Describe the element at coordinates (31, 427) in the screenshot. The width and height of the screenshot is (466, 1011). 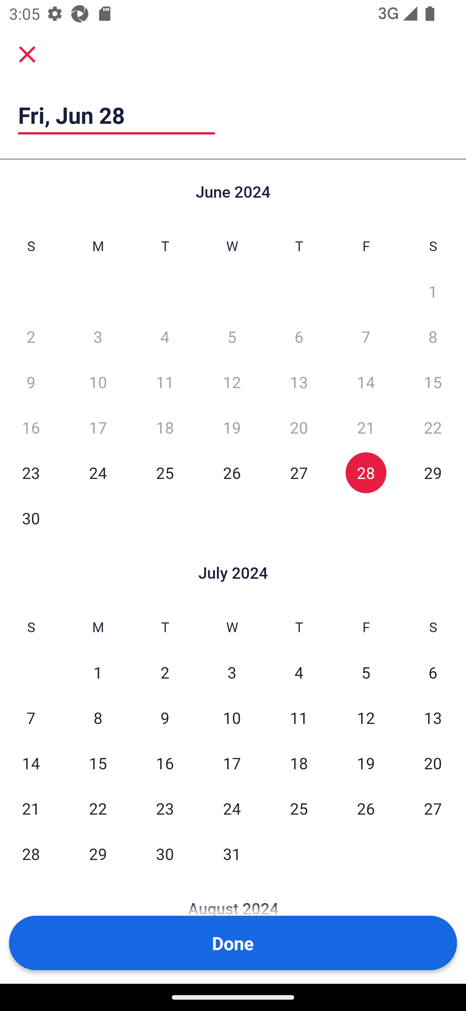
I see `16 Sun, Jun 16, Not Selected` at that location.